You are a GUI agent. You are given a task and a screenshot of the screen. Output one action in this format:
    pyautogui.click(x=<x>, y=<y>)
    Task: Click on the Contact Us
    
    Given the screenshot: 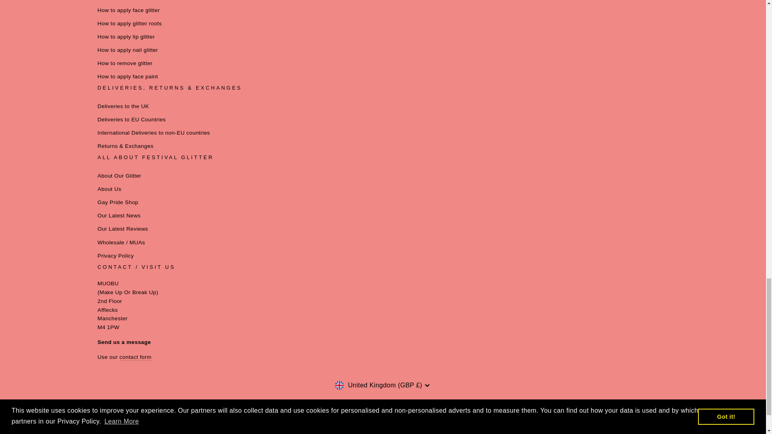 What is the action you would take?
    pyautogui.click(x=135, y=357)
    